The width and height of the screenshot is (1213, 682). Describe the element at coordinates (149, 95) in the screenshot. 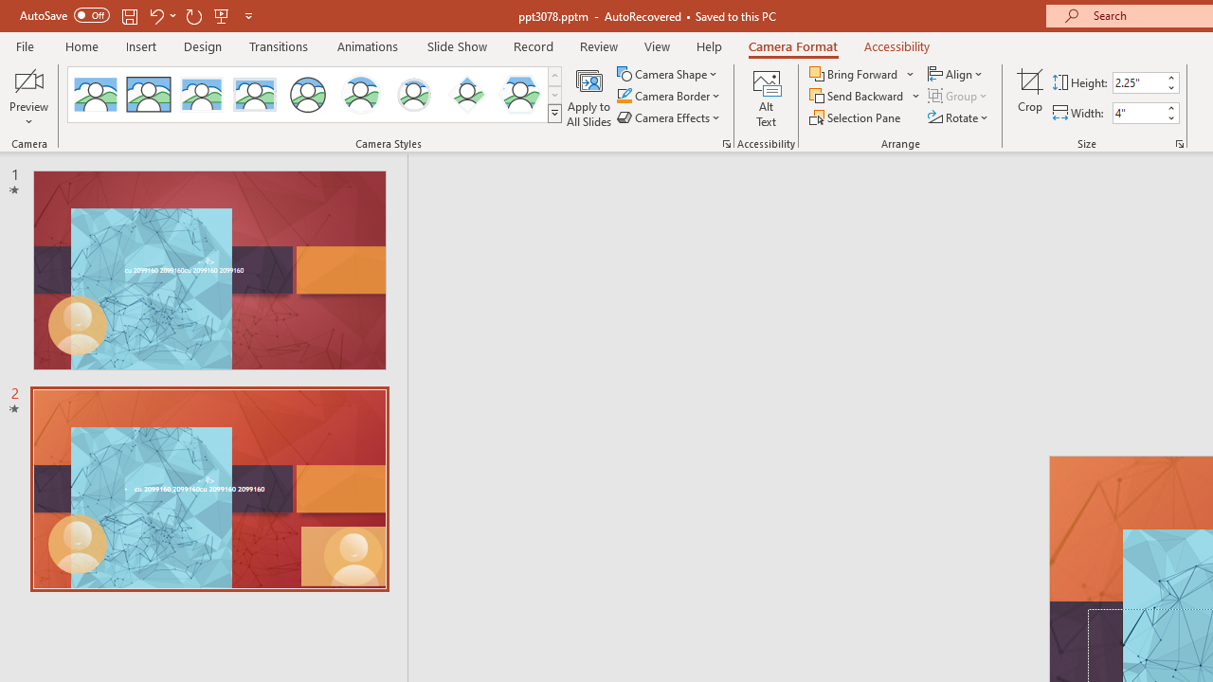

I see `Simple Frame Rectangle` at that location.